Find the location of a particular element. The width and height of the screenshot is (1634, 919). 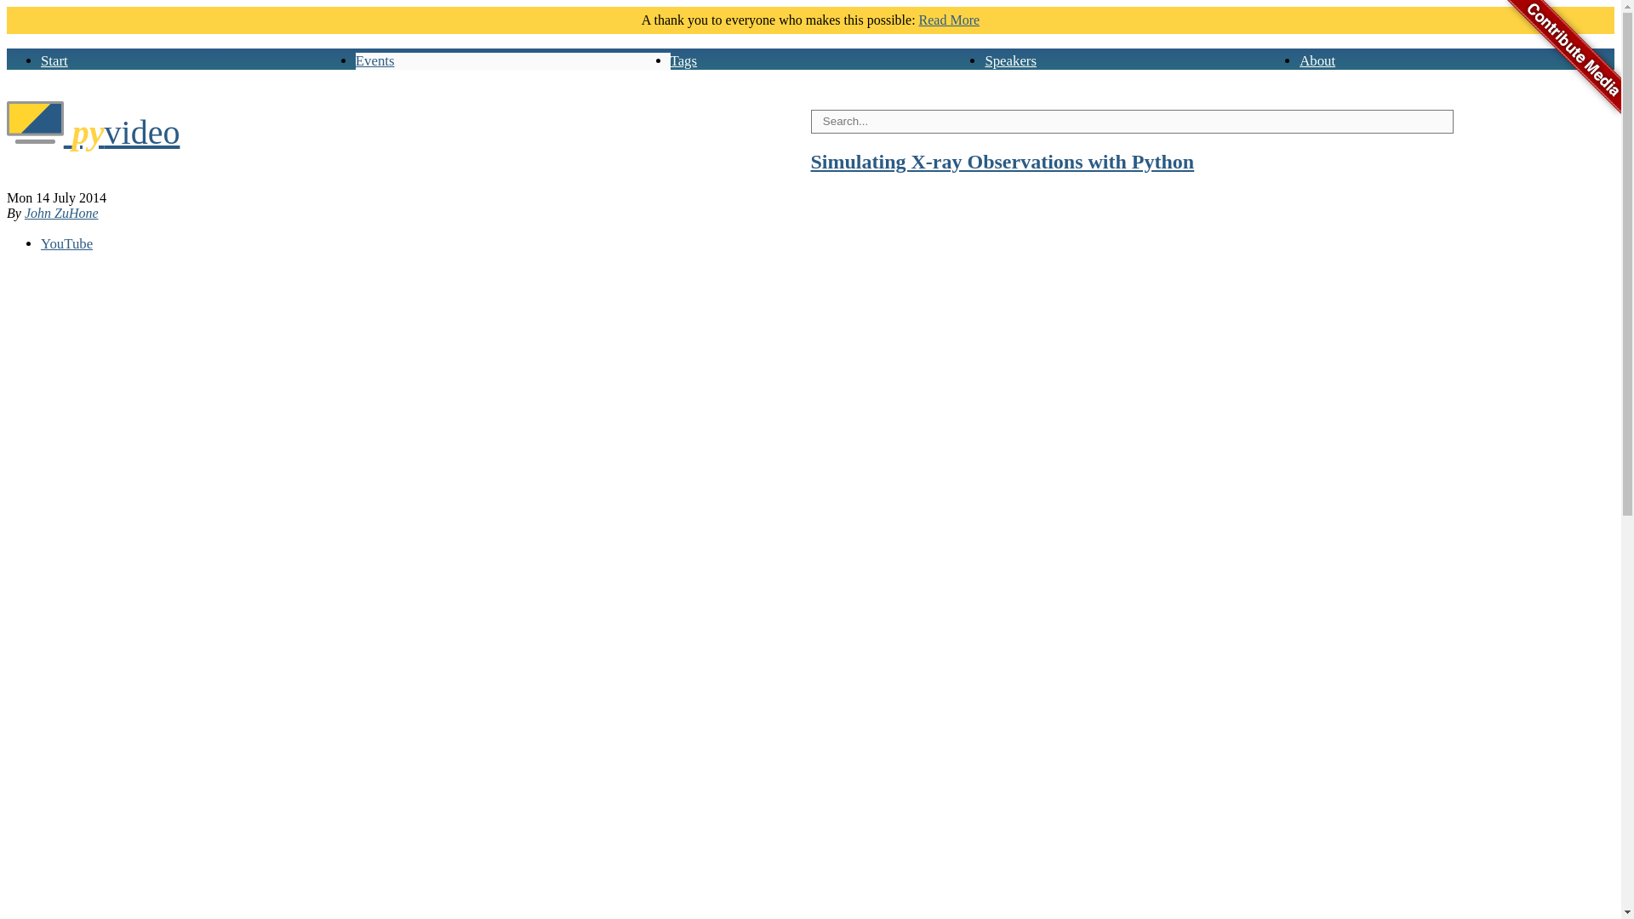

Events is located at coordinates (375, 60).